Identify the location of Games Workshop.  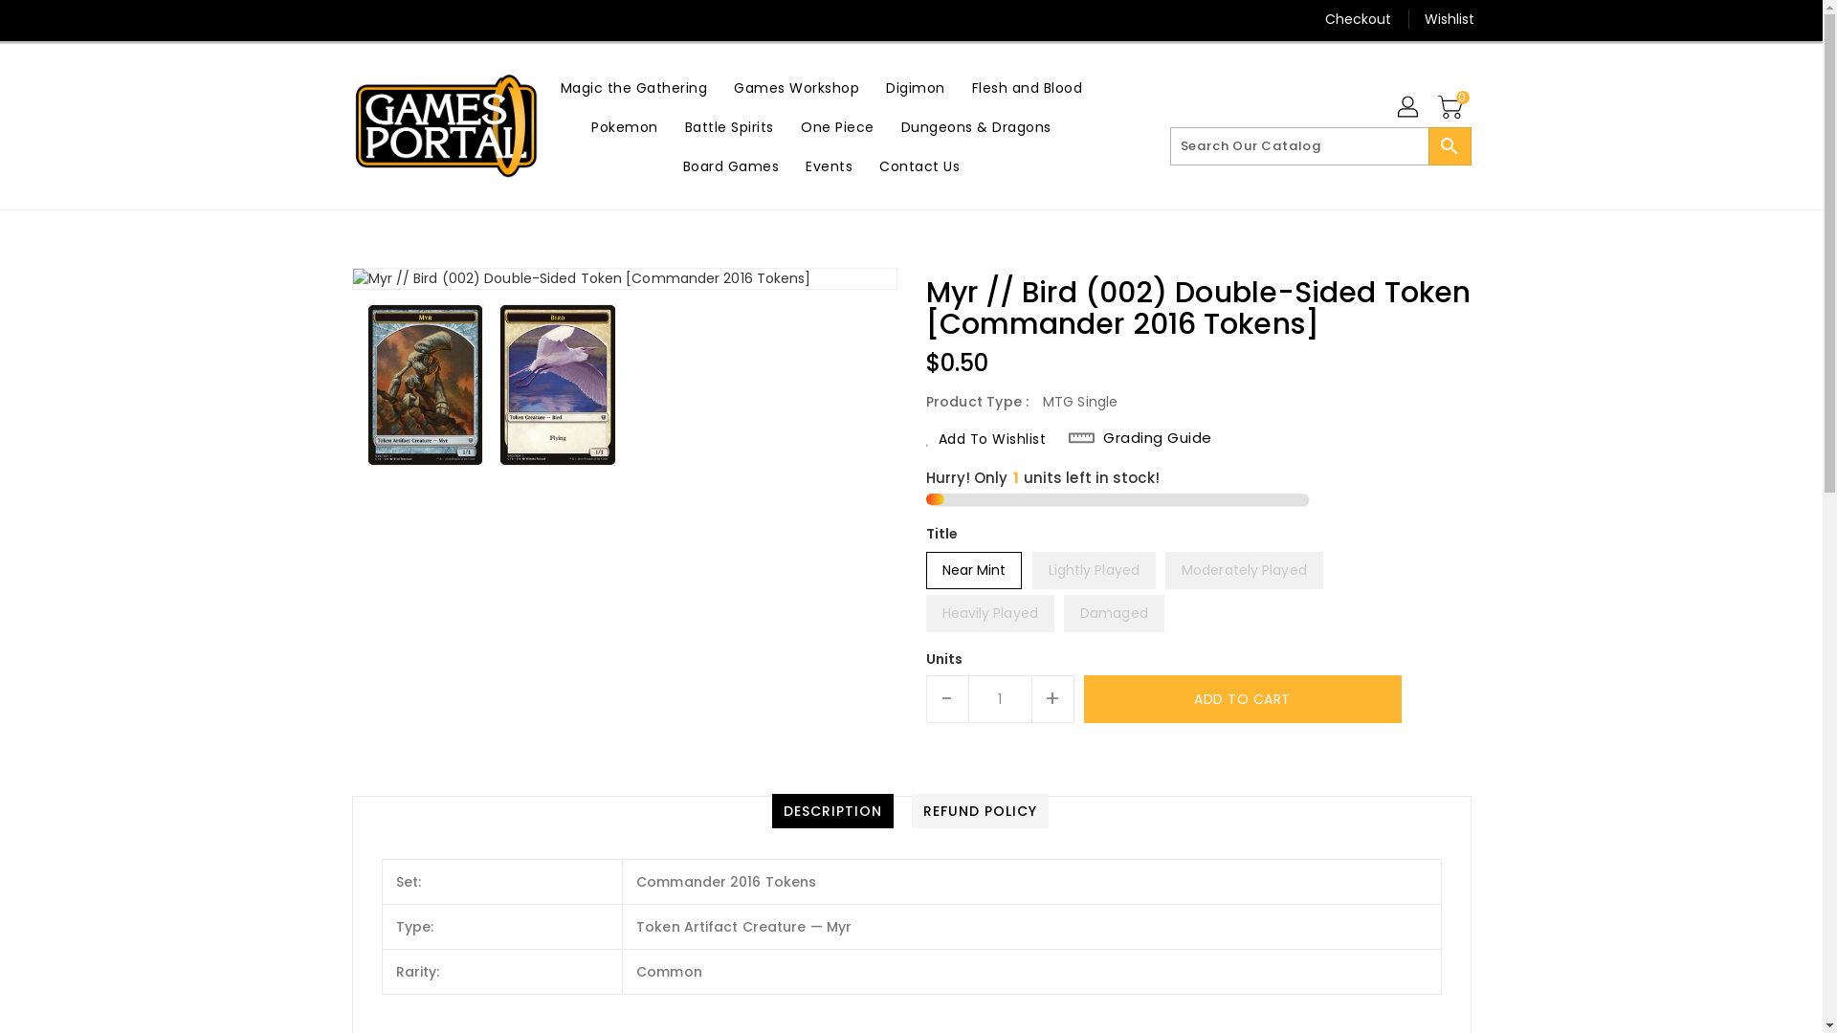
(796, 88).